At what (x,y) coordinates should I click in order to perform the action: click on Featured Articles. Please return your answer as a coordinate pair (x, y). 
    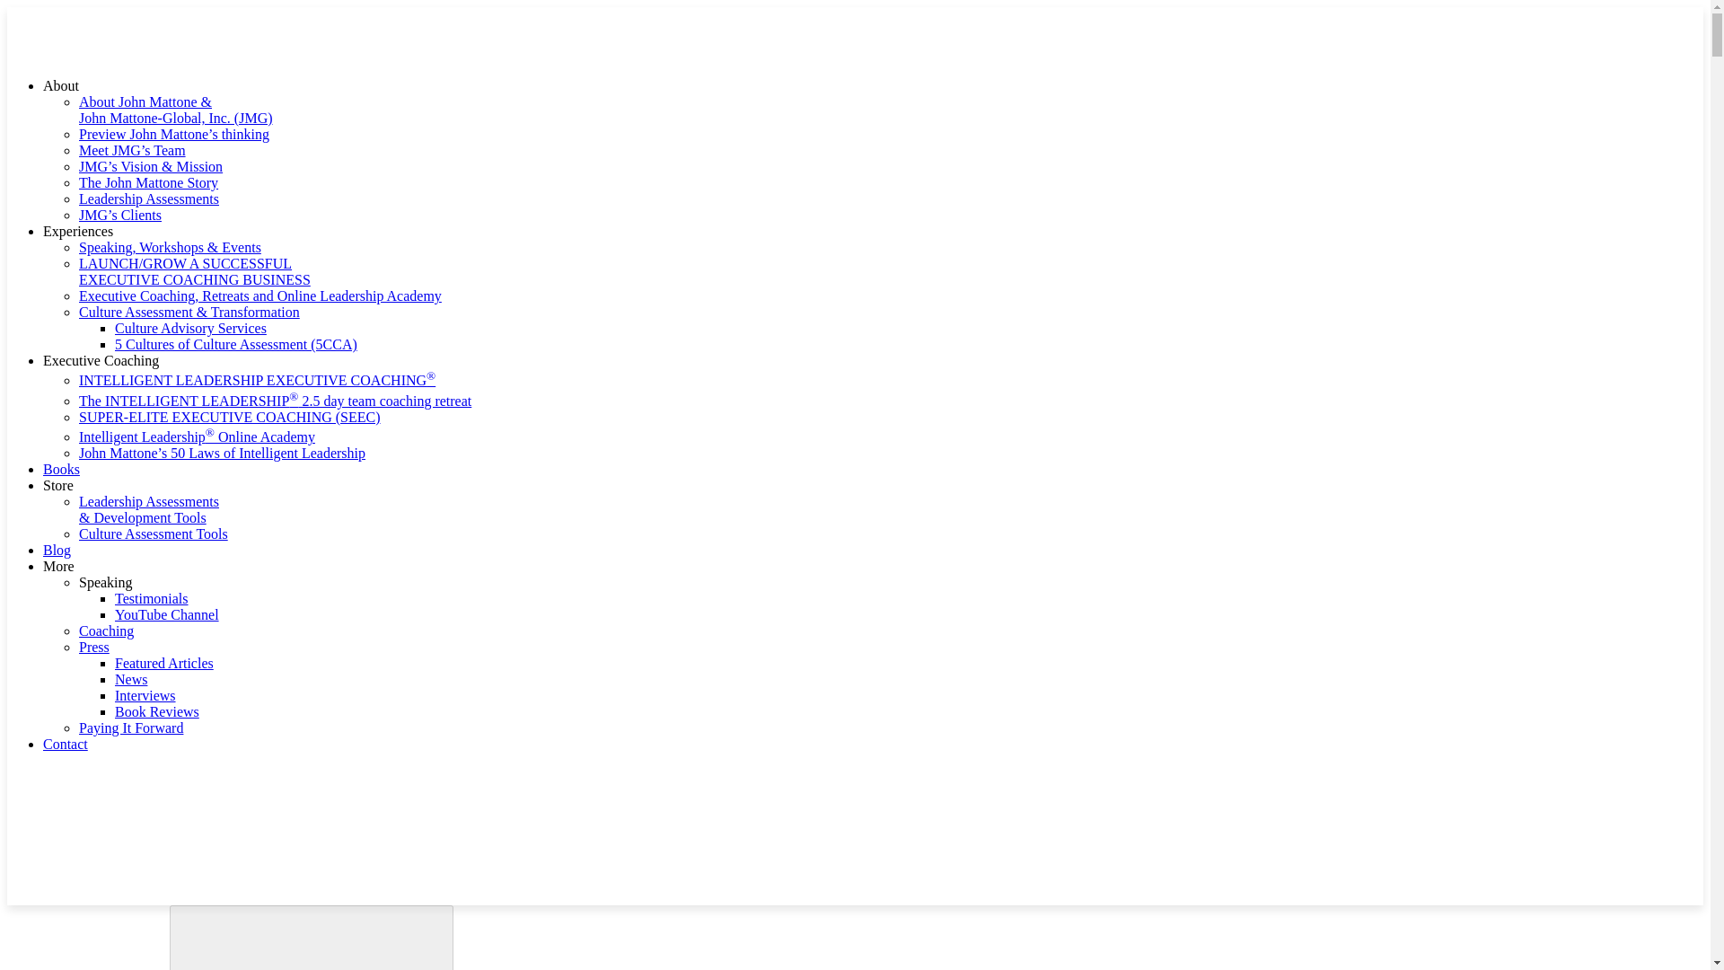
    Looking at the image, I should click on (164, 663).